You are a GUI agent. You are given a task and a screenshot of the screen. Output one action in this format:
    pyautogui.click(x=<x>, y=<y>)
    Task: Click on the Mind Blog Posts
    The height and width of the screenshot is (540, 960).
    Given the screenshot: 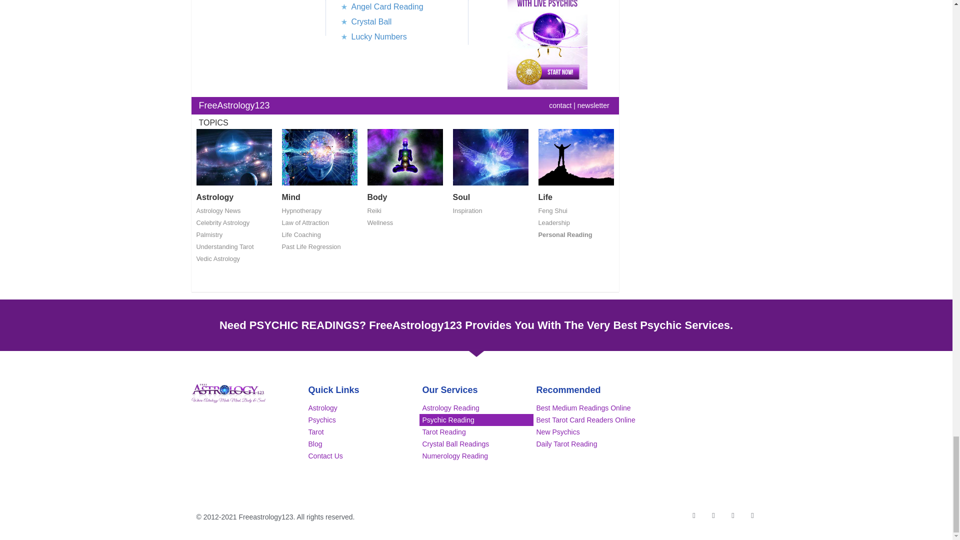 What is the action you would take?
    pyautogui.click(x=319, y=160)
    